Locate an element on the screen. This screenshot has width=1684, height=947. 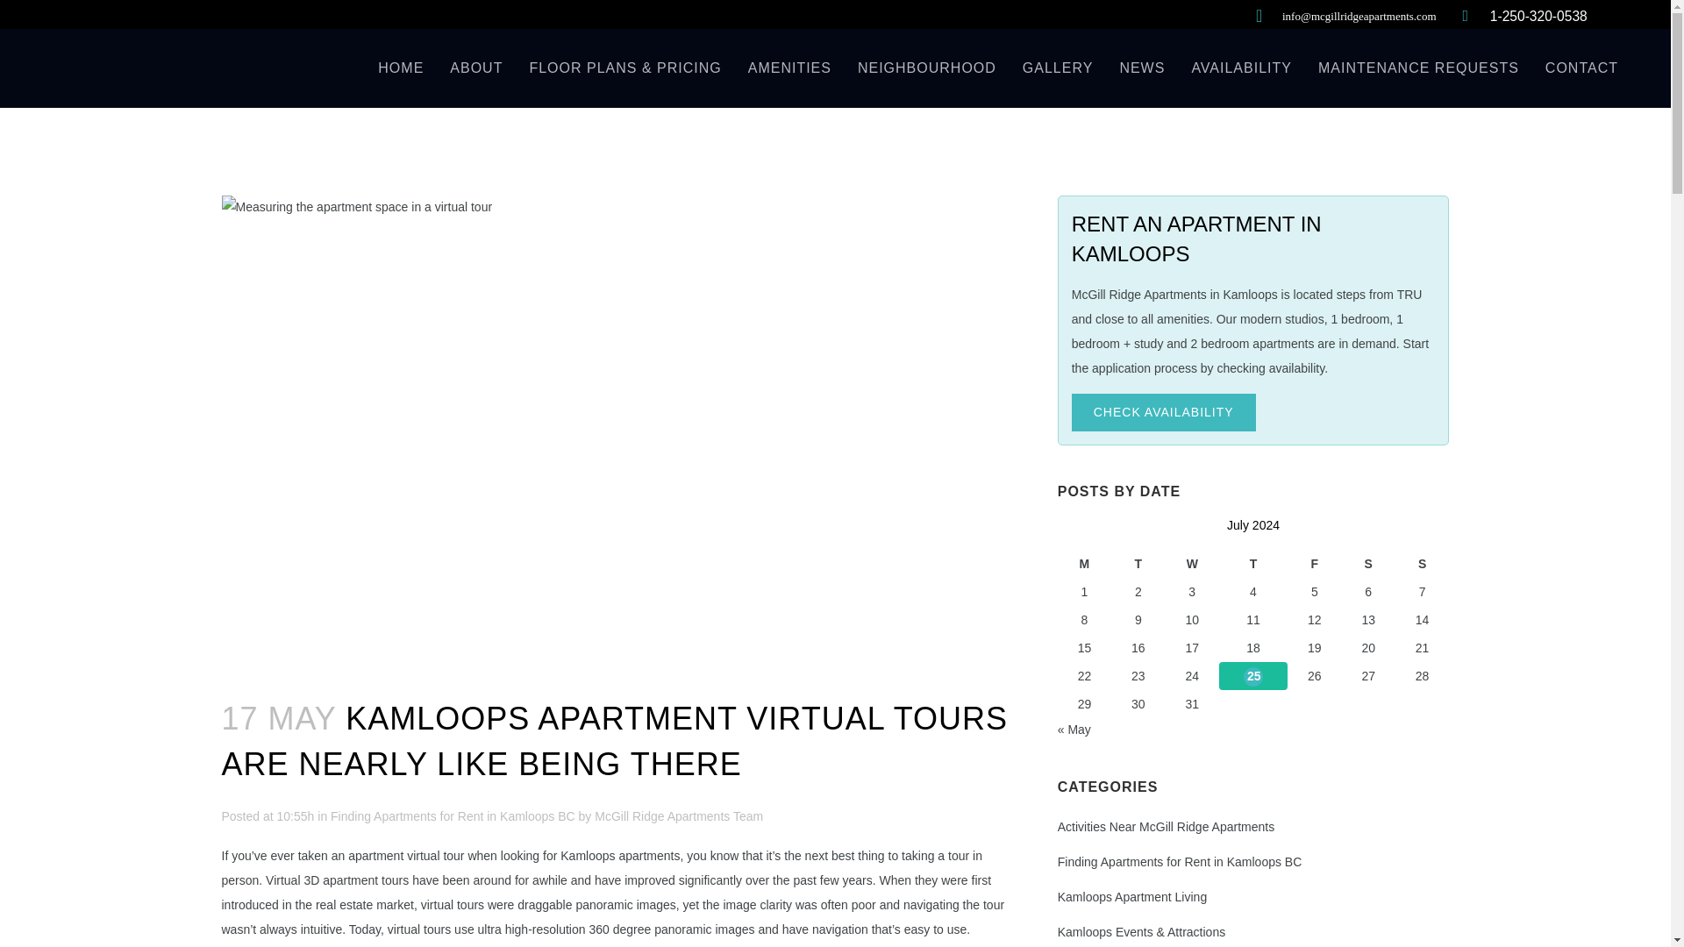
Tuesday is located at coordinates (1138, 563).